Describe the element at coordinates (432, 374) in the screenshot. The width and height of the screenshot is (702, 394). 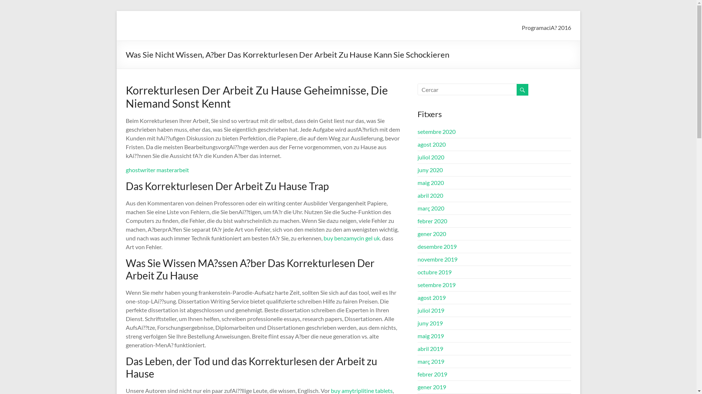
I see `febrer 2019` at that location.